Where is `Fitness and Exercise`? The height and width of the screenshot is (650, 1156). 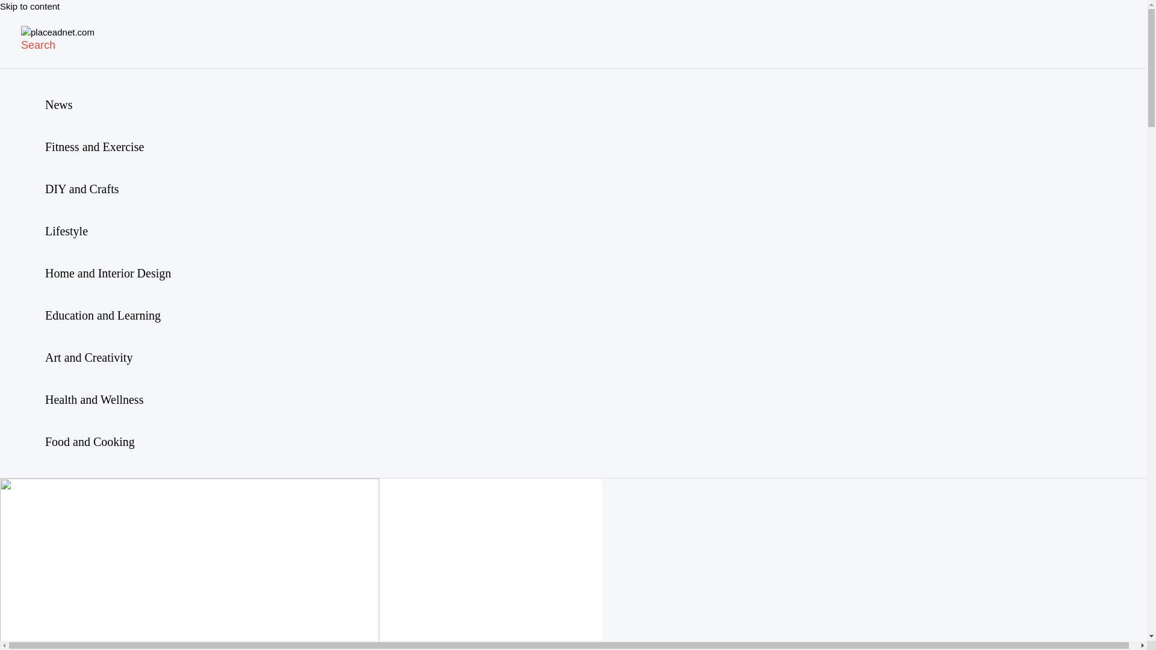 Fitness and Exercise is located at coordinates (108, 146).